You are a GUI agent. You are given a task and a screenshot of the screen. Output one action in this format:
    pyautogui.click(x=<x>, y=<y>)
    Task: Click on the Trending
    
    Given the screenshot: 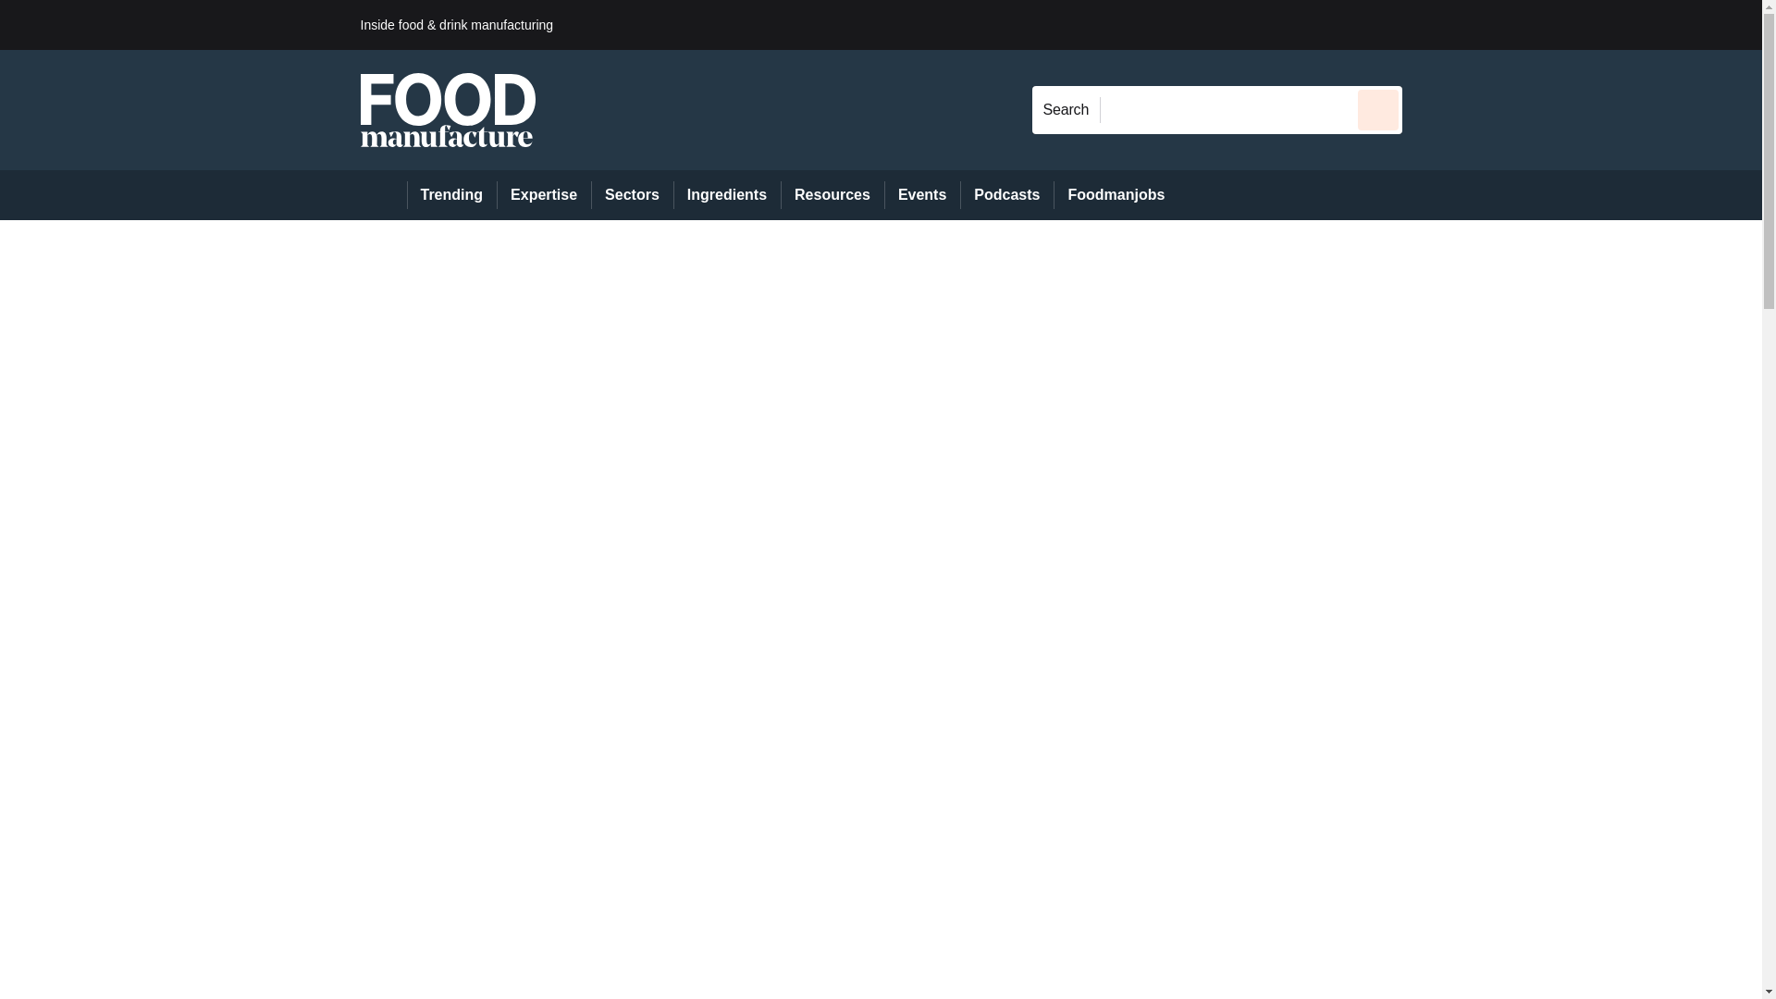 What is the action you would take?
    pyautogui.click(x=451, y=194)
    